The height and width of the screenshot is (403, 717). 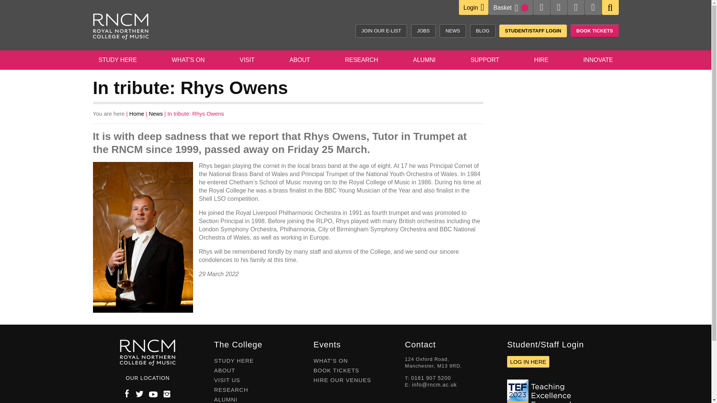 I want to click on Basket, so click(x=510, y=7).